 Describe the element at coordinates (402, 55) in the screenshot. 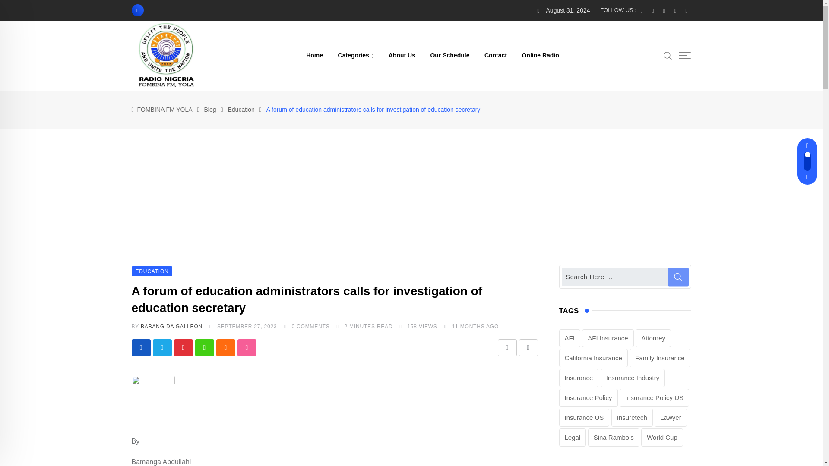

I see `About Us` at that location.